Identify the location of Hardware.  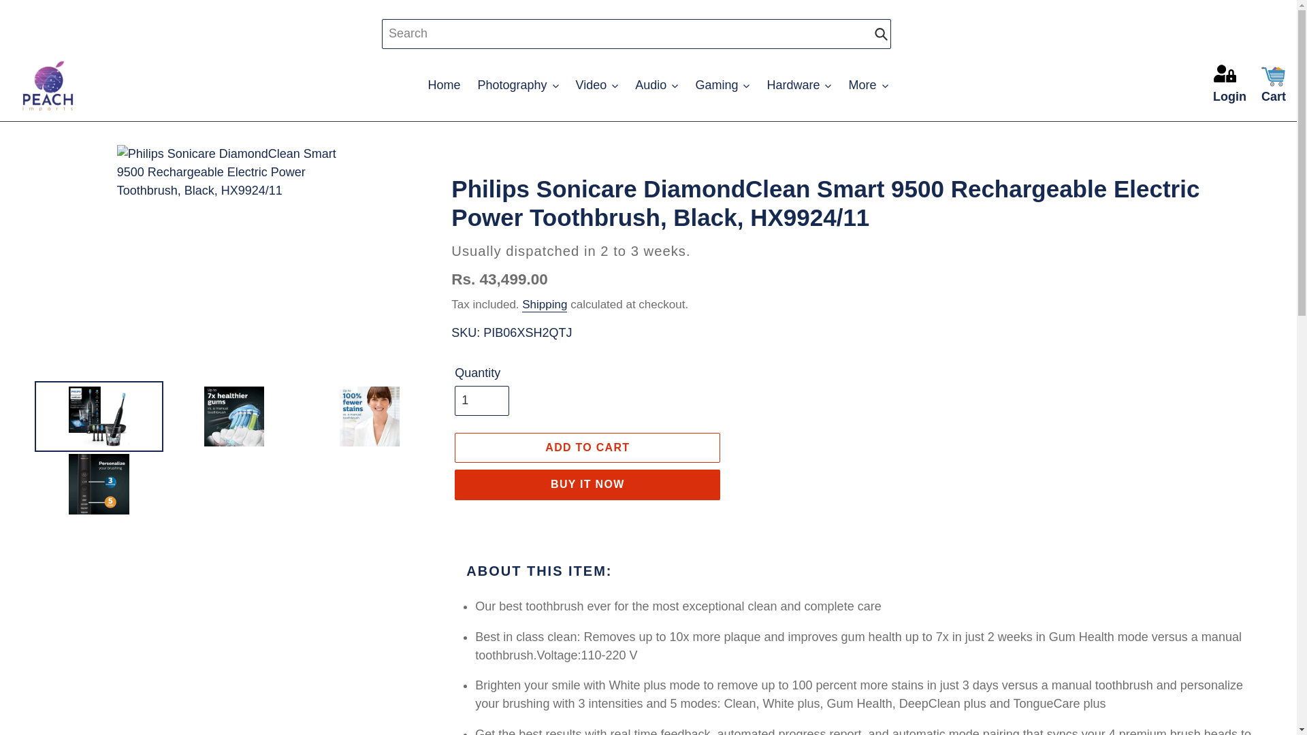
(798, 85).